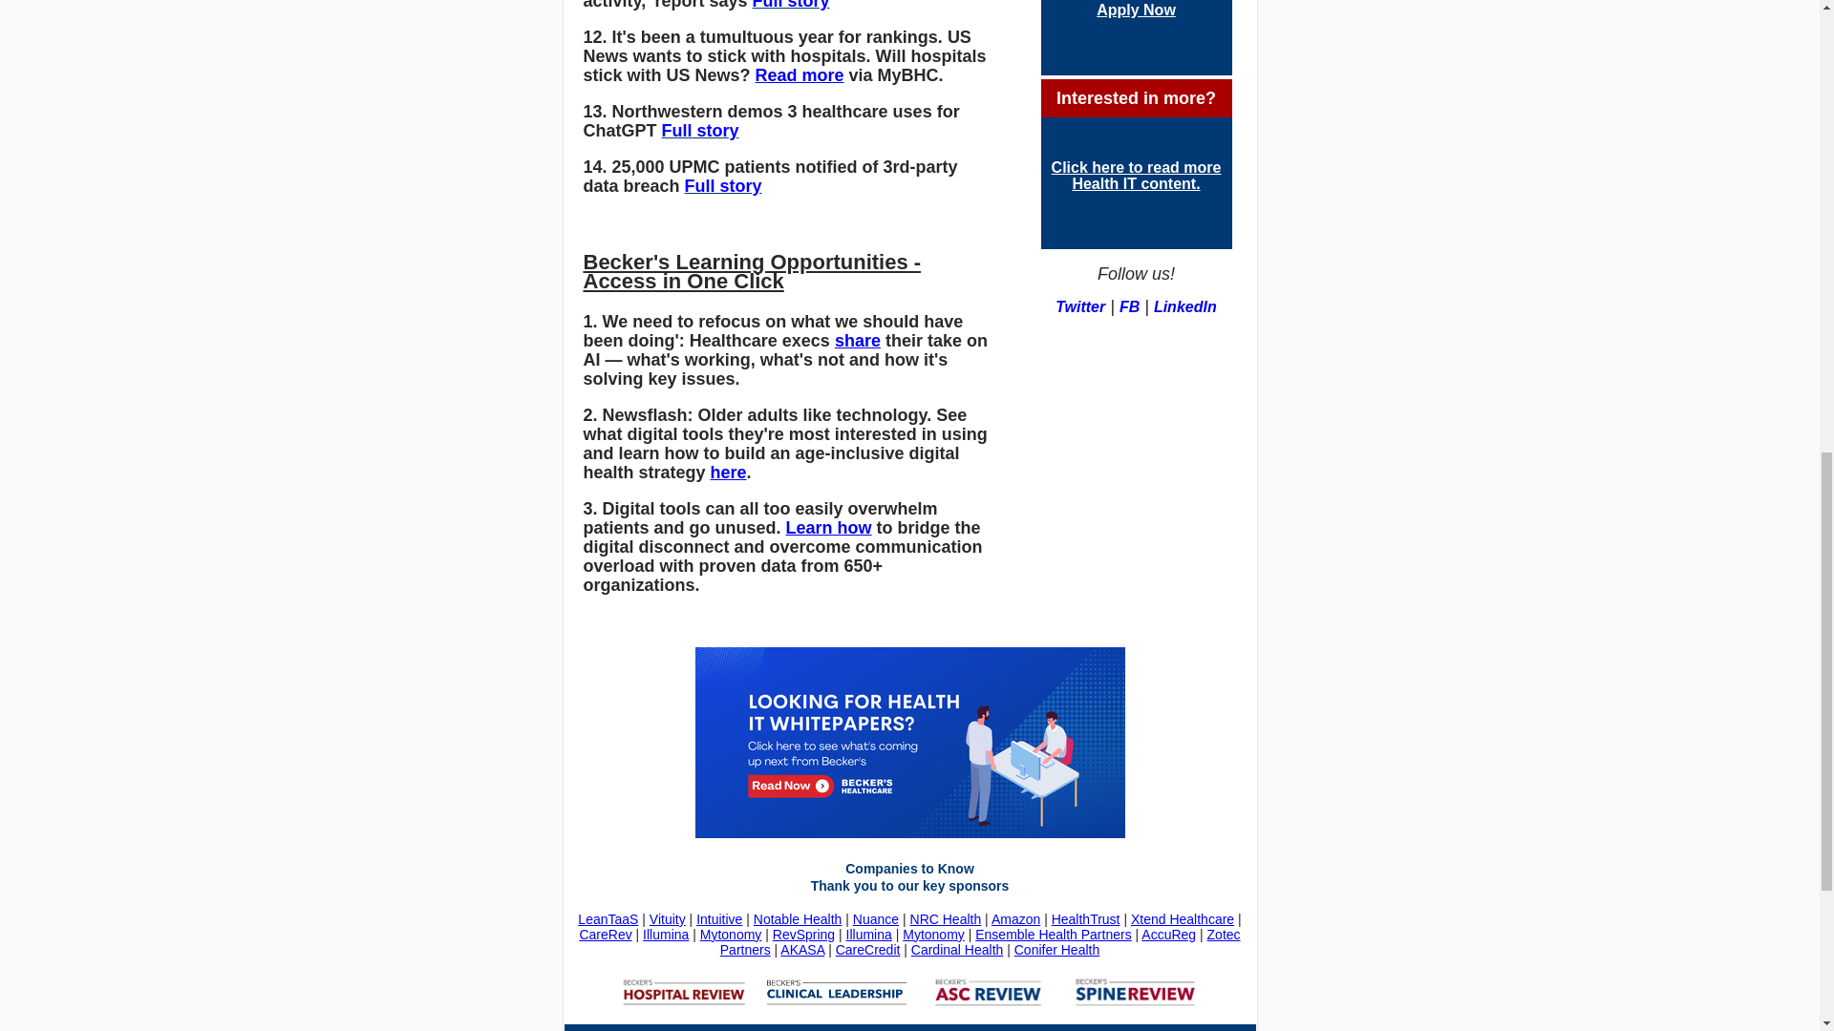 Image resolution: width=1834 pixels, height=1031 pixels. Describe the element at coordinates (800, 74) in the screenshot. I see `Read more` at that location.